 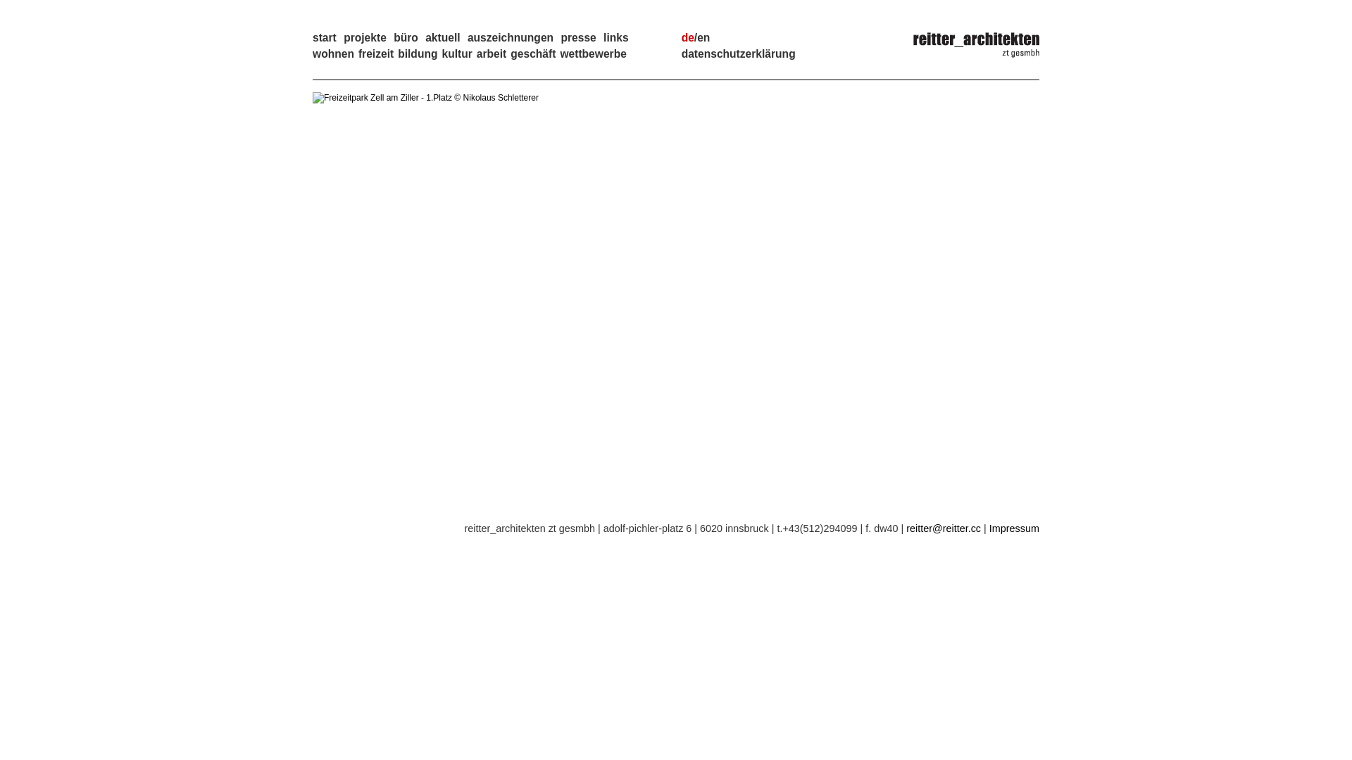 What do you see at coordinates (578, 38) in the screenshot?
I see `presse` at bounding box center [578, 38].